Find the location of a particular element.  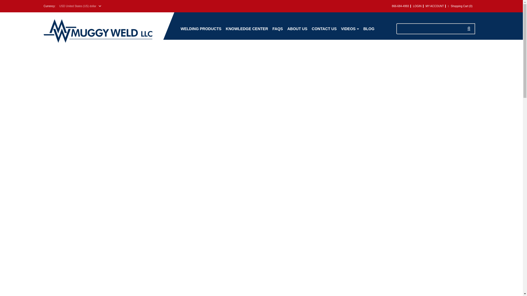

WELDING PRODUCTS is located at coordinates (201, 33).